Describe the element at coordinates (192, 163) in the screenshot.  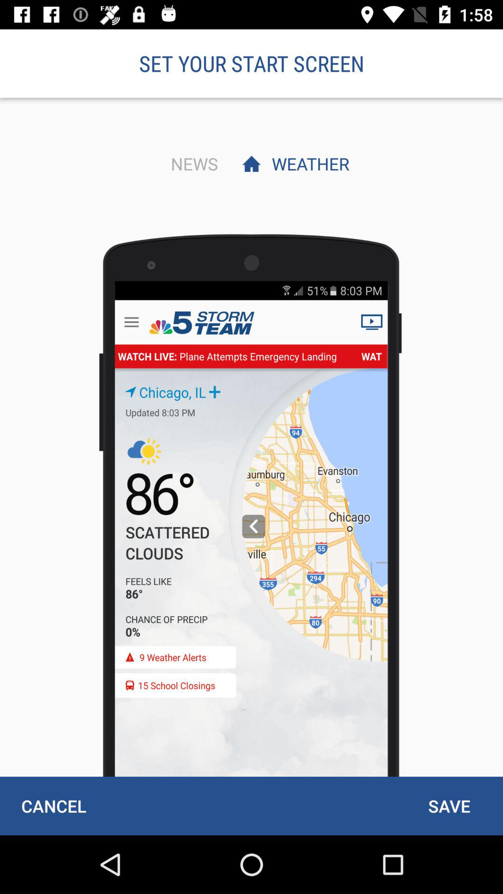
I see `open news item` at that location.